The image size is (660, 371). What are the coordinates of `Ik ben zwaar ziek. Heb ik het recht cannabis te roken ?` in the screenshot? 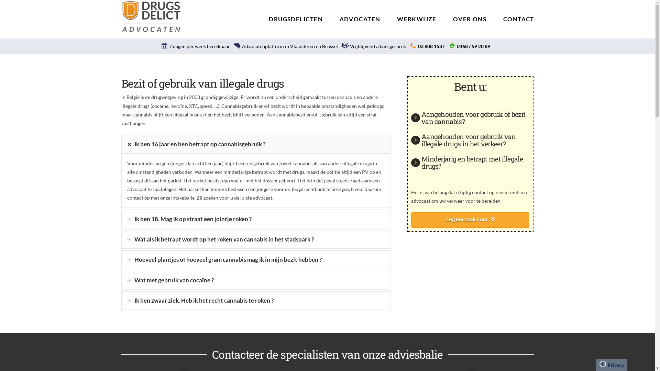 It's located at (256, 300).